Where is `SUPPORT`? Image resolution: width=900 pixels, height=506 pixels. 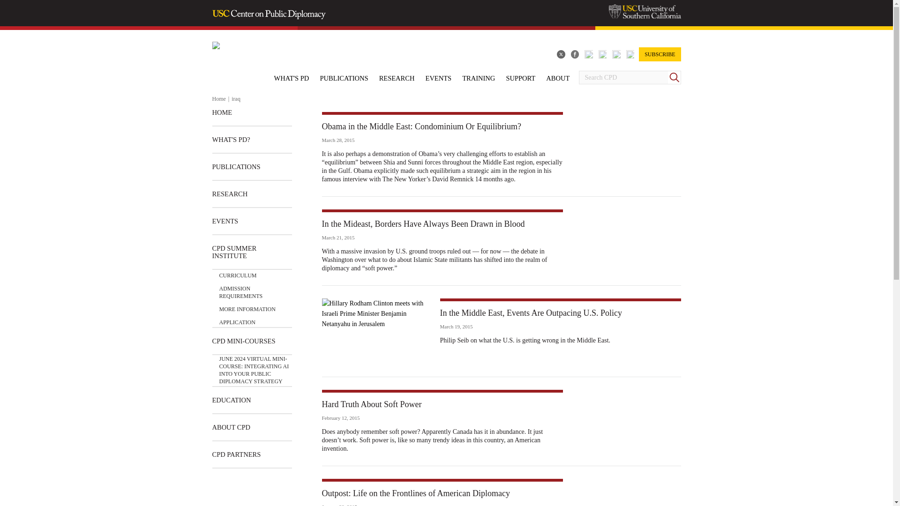
SUPPORT is located at coordinates (520, 78).